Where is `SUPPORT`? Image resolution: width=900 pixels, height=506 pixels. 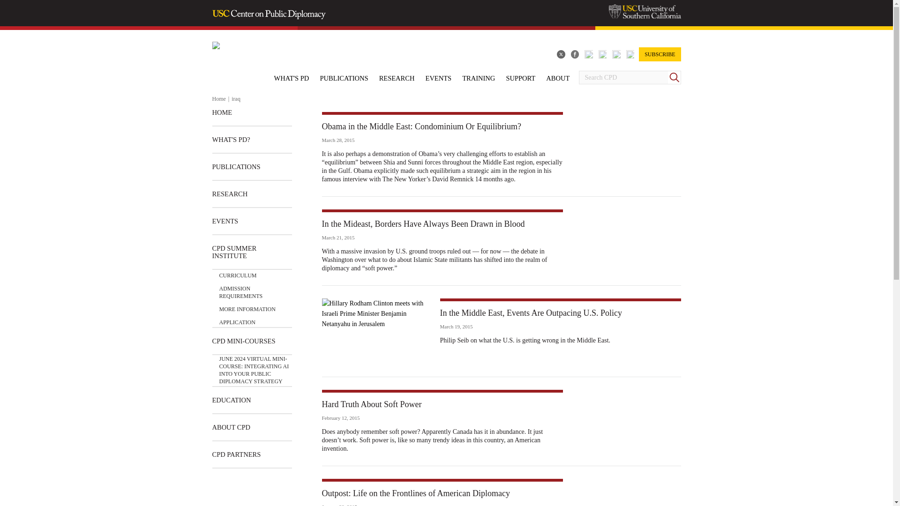
SUPPORT is located at coordinates (520, 78).